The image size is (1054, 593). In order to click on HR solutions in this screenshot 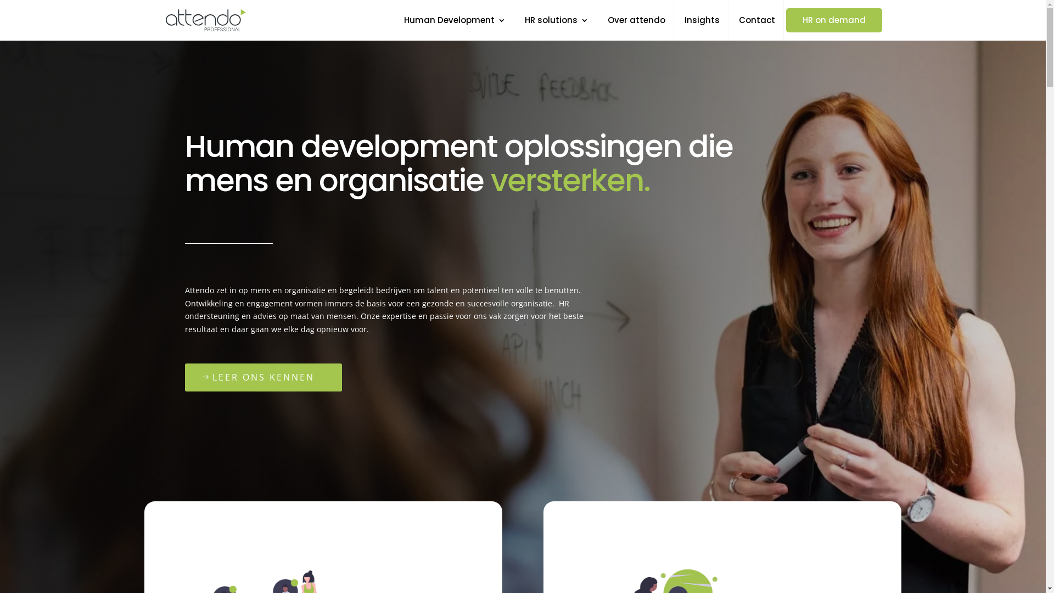, I will do `click(557, 29)`.